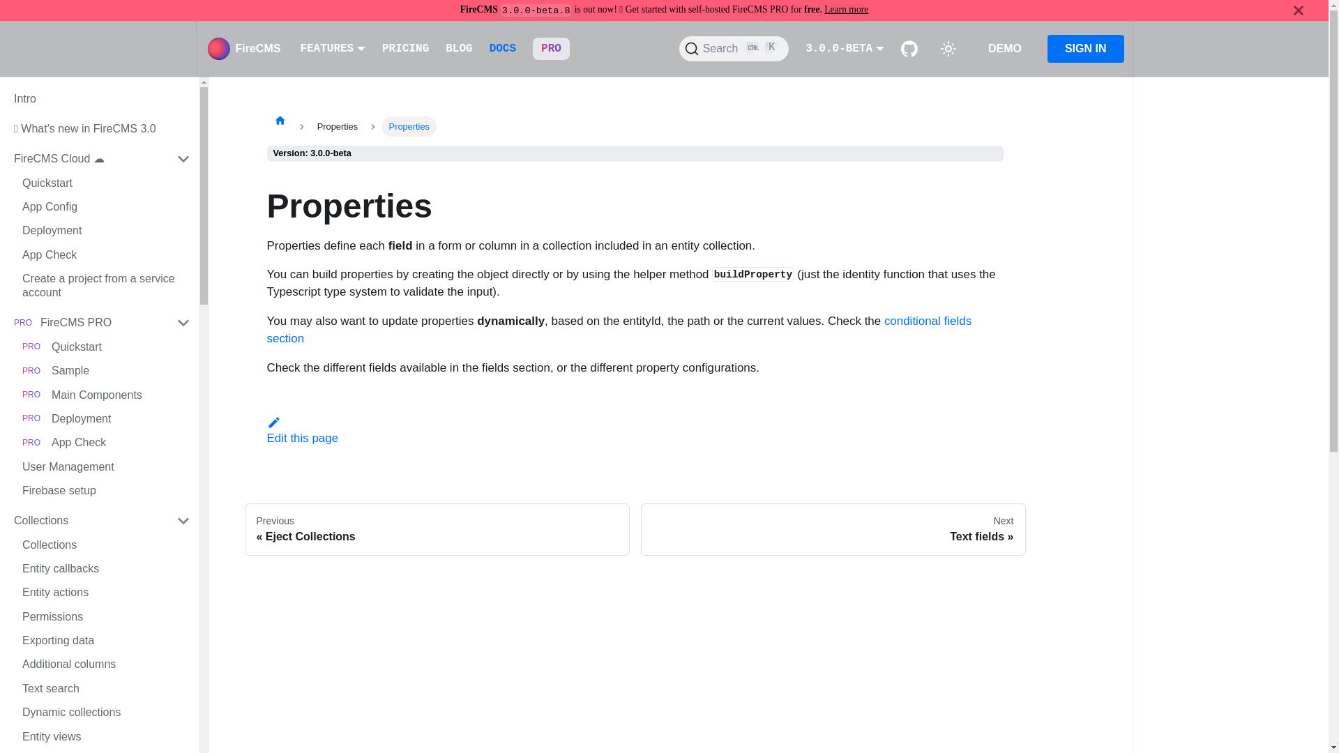 The image size is (1339, 753). Describe the element at coordinates (102, 521) in the screenshot. I see `Collections` at that location.